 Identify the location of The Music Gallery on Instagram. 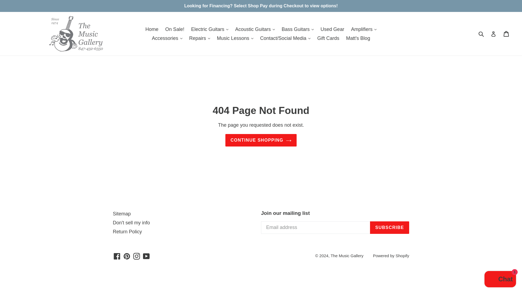
(136, 256).